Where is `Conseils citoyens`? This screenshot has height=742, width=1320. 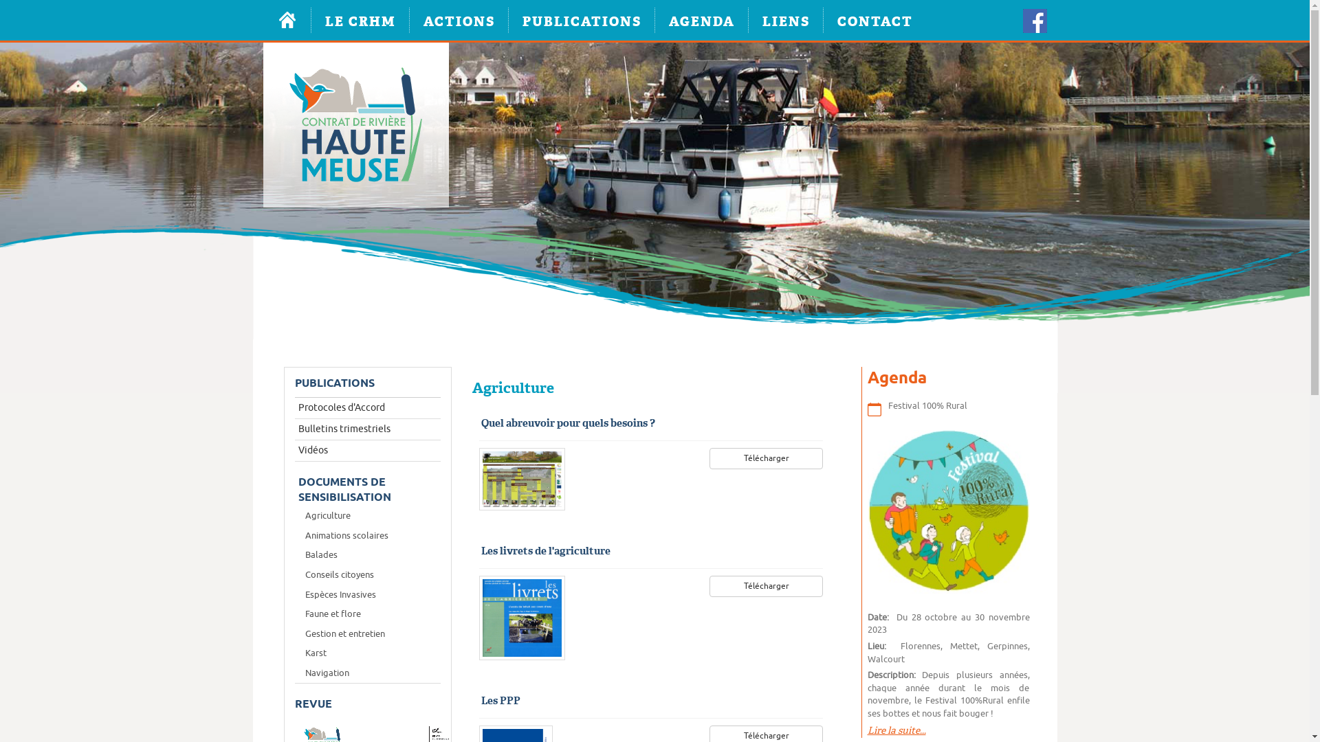
Conseils citoyens is located at coordinates (367, 576).